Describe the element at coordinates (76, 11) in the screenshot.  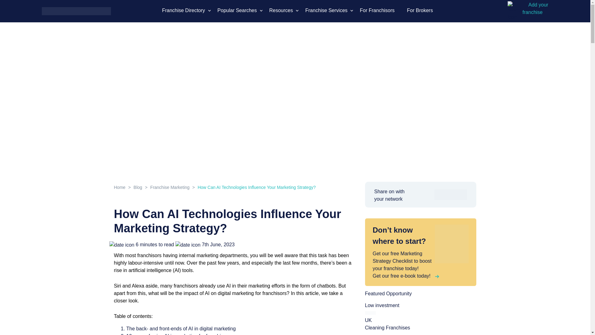
I see `Franchise Fame Logo` at that location.